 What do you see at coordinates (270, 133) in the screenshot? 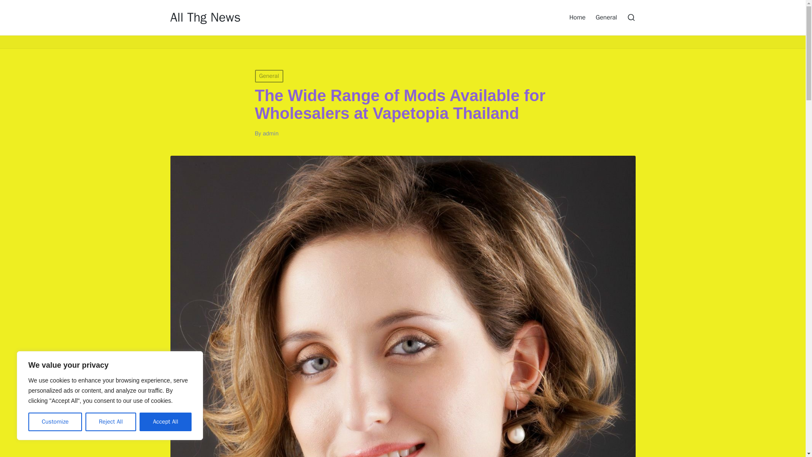
I see `View all posts by ` at bounding box center [270, 133].